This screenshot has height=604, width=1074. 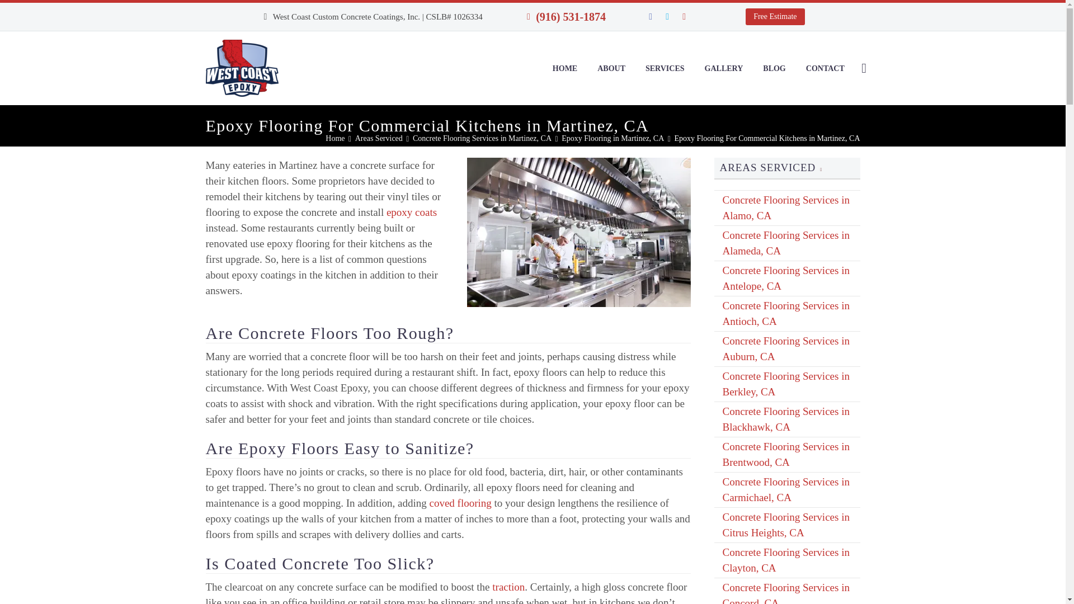 I want to click on GALLERY, so click(x=724, y=68).